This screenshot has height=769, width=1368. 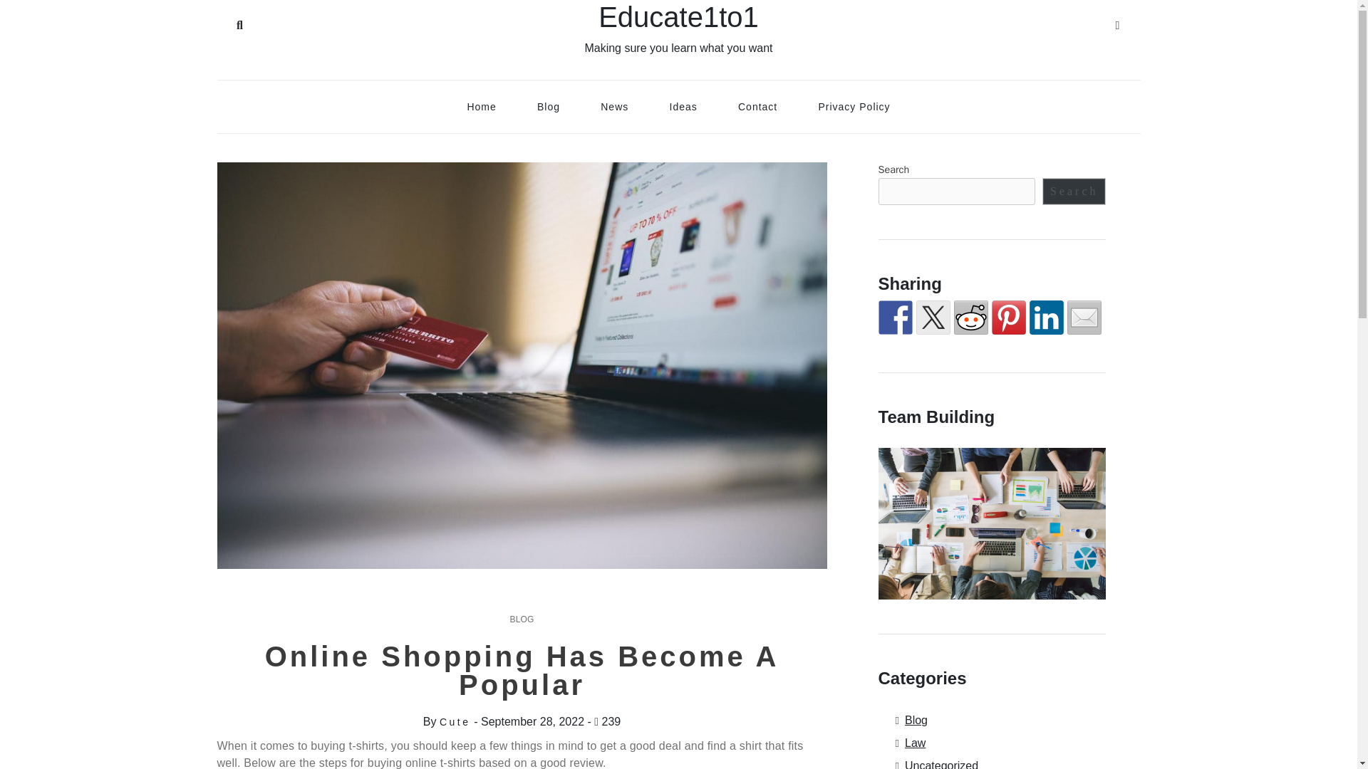 What do you see at coordinates (683, 106) in the screenshot?
I see `Ideas` at bounding box center [683, 106].